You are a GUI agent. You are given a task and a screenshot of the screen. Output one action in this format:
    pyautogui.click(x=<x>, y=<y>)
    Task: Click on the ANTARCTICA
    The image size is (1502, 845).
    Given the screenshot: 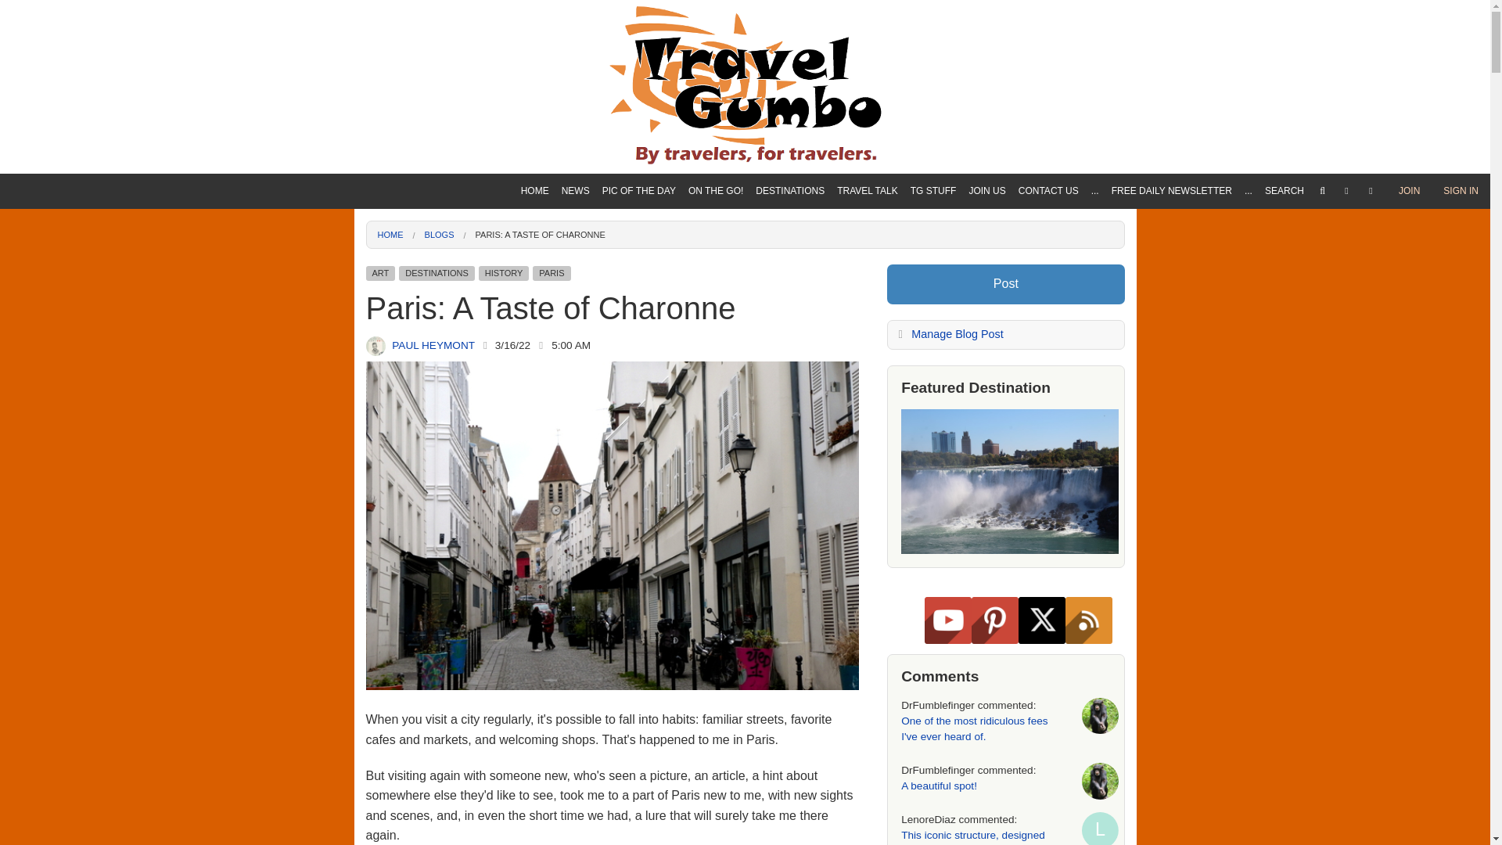 What is the action you would take?
    pyautogui.click(x=790, y=388)
    